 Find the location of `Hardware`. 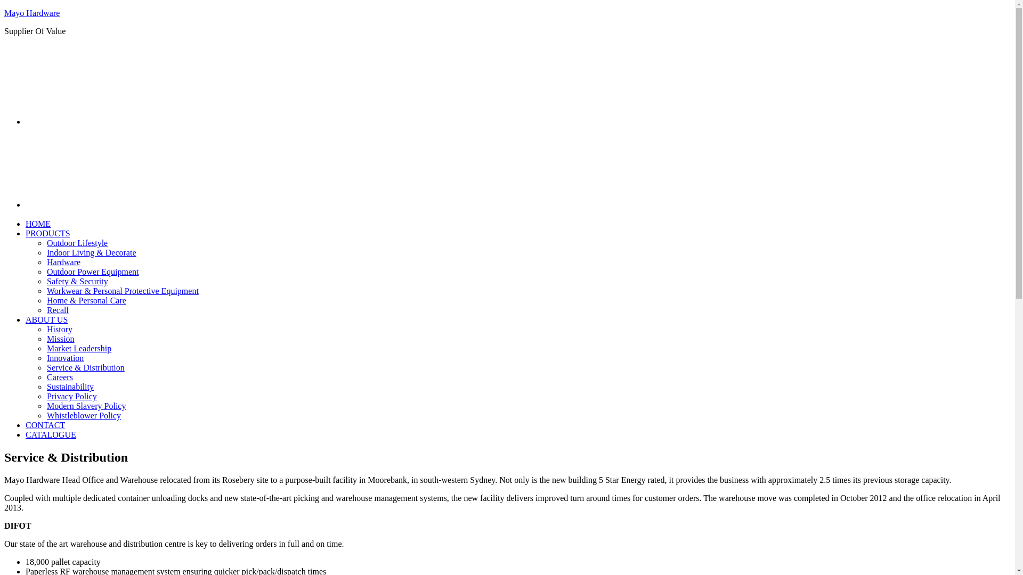

Hardware is located at coordinates (64, 262).